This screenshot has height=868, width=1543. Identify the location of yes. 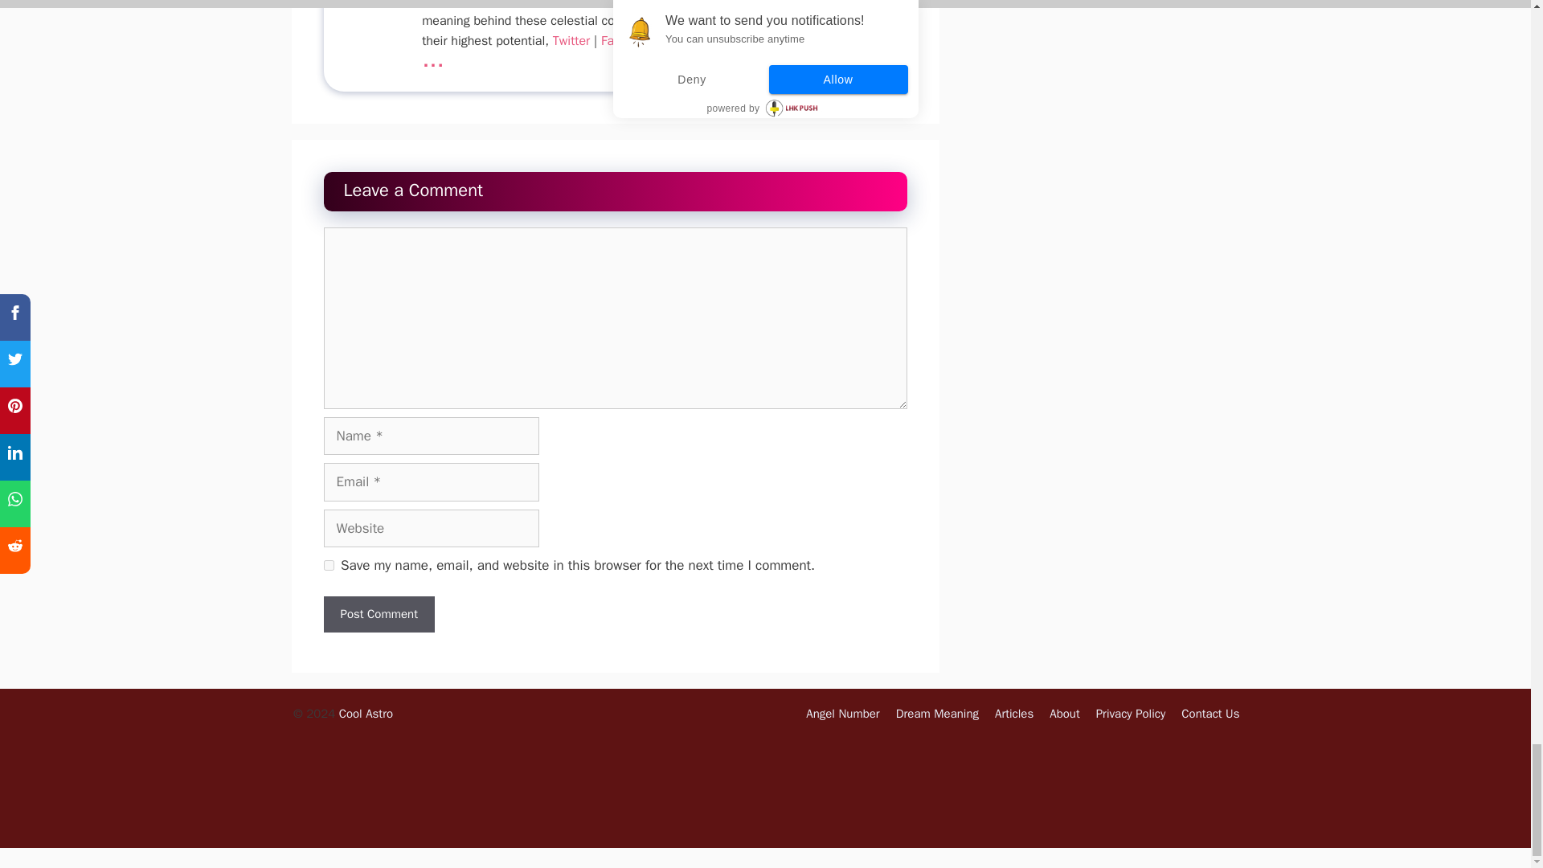
(328, 564).